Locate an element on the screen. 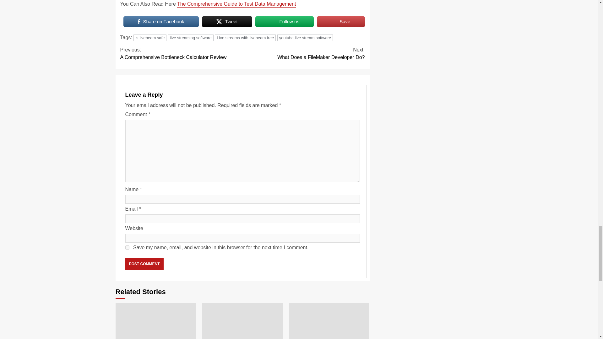 The height and width of the screenshot is (339, 603). is livebeam safe is located at coordinates (284, 21).